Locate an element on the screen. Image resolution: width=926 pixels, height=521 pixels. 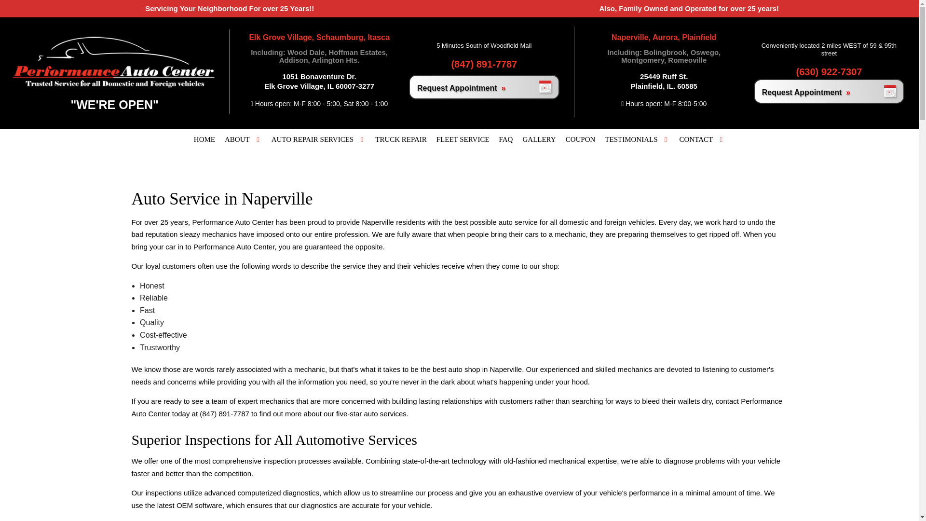
View our Location is located at coordinates (664, 81).